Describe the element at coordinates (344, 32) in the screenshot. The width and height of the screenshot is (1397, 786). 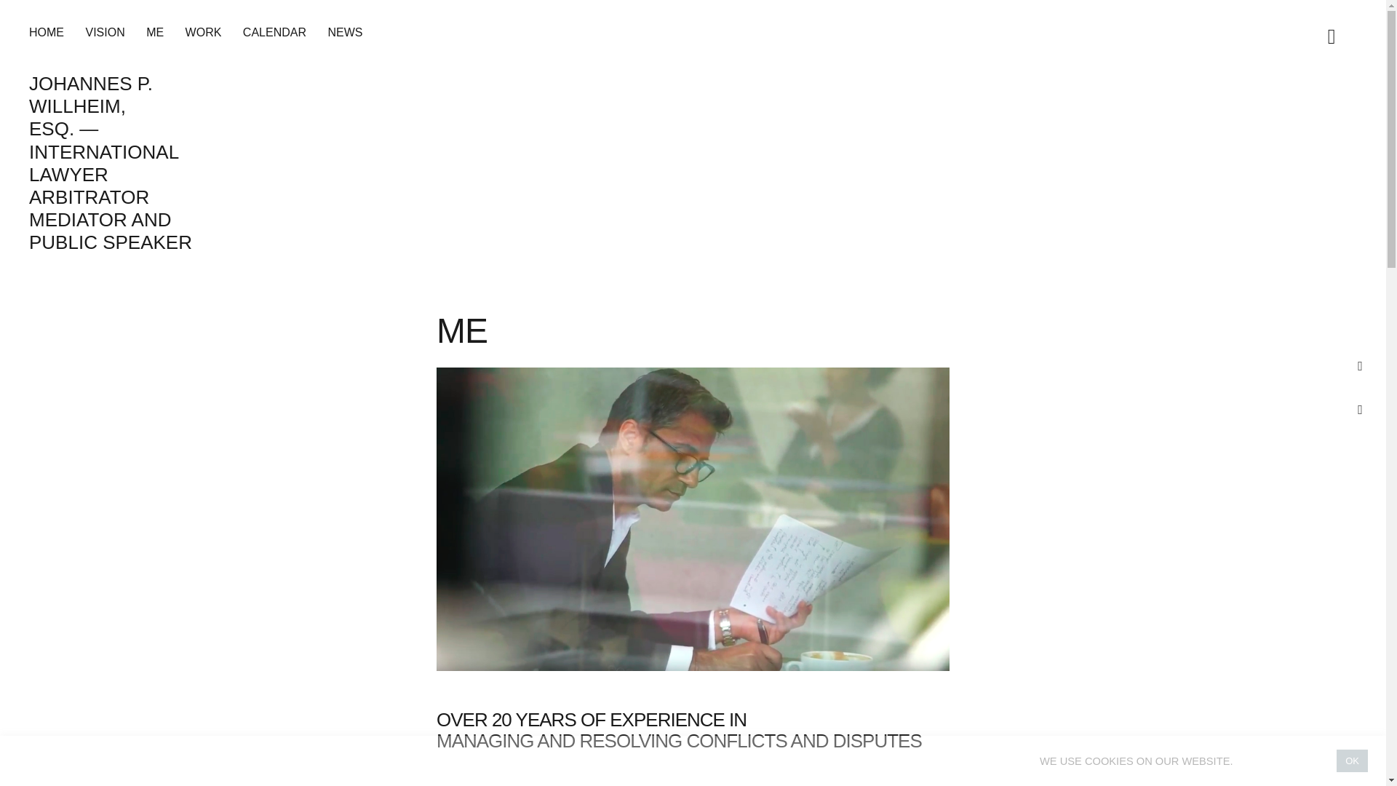
I see `NEWS` at that location.